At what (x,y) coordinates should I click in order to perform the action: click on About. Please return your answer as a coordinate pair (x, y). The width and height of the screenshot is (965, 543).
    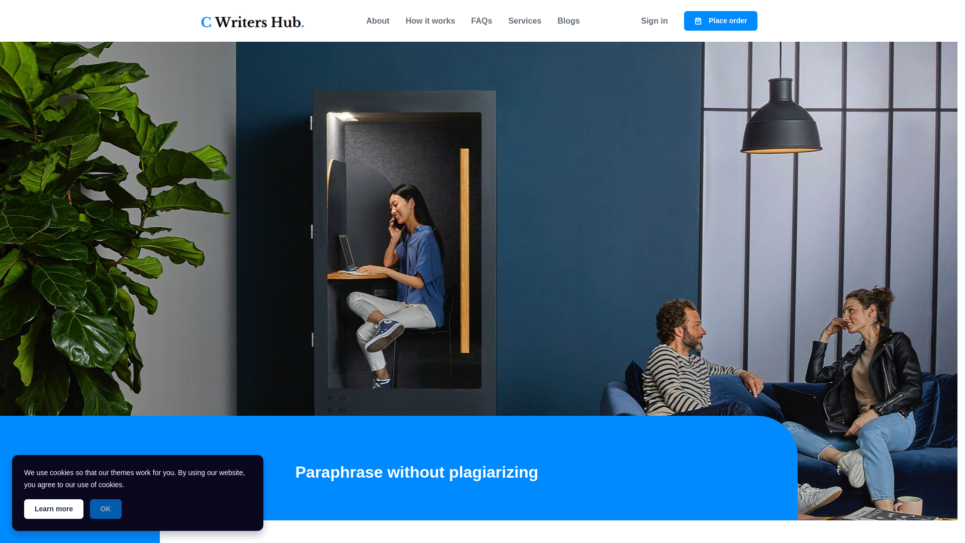
    Looking at the image, I should click on (378, 21).